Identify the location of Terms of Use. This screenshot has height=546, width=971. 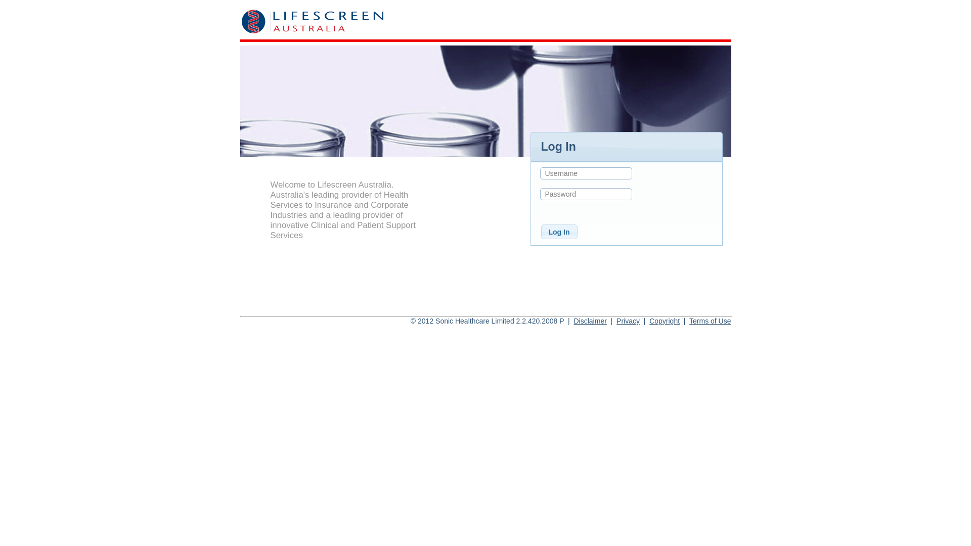
(710, 321).